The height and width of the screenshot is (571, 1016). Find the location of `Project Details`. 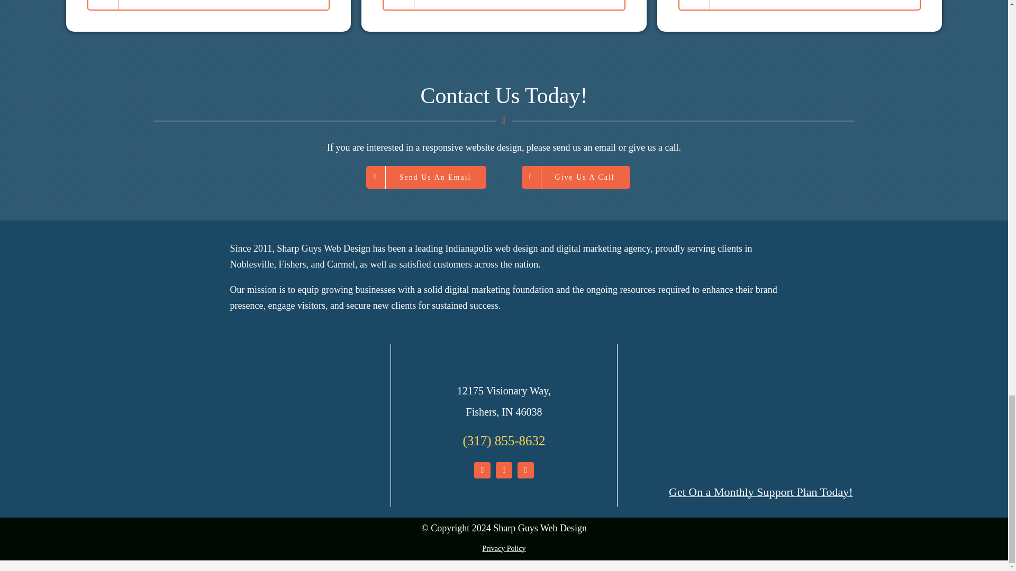

Project Details is located at coordinates (504, 5).